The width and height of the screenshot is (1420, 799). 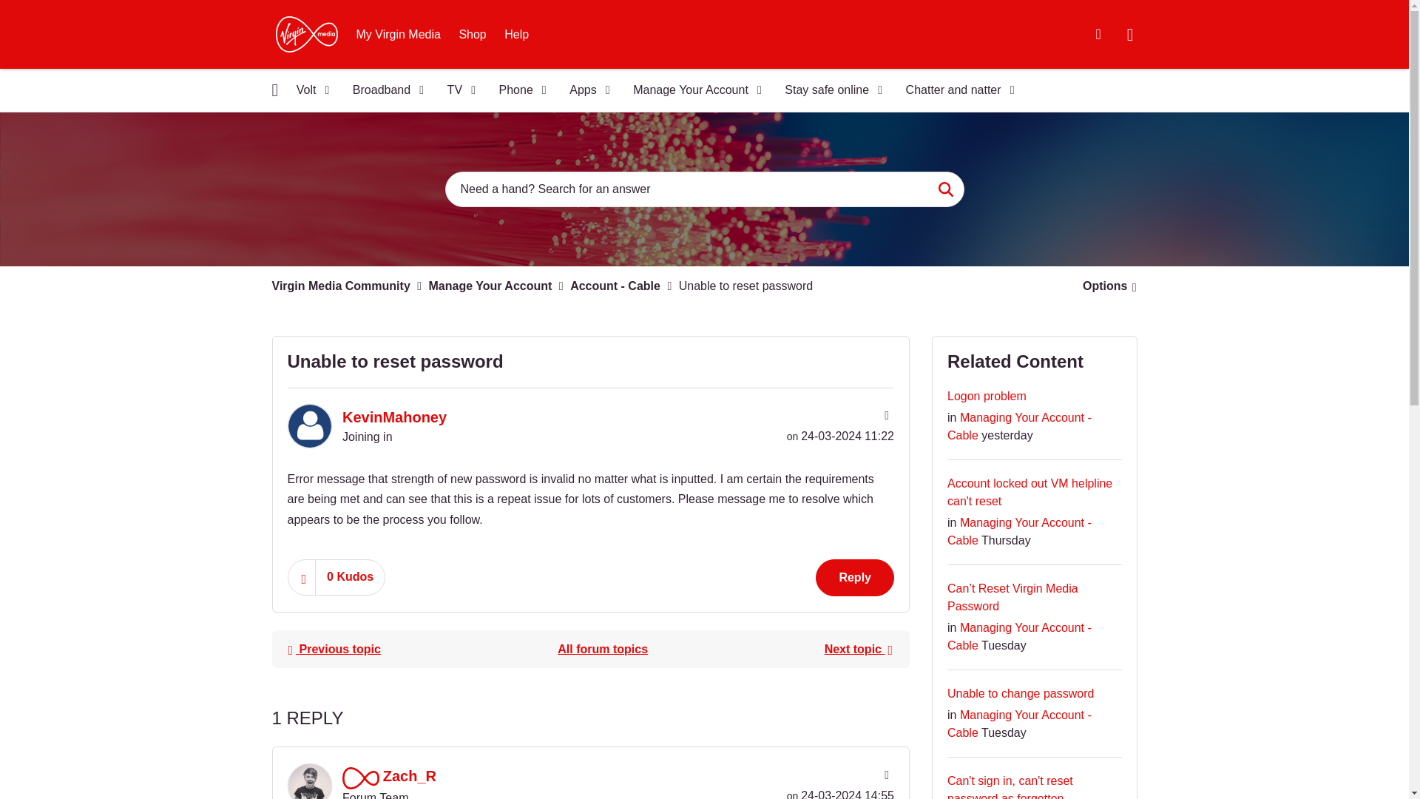 What do you see at coordinates (334, 649) in the screenshot?
I see `Where is the webchat support link has it been discontinued?` at bounding box center [334, 649].